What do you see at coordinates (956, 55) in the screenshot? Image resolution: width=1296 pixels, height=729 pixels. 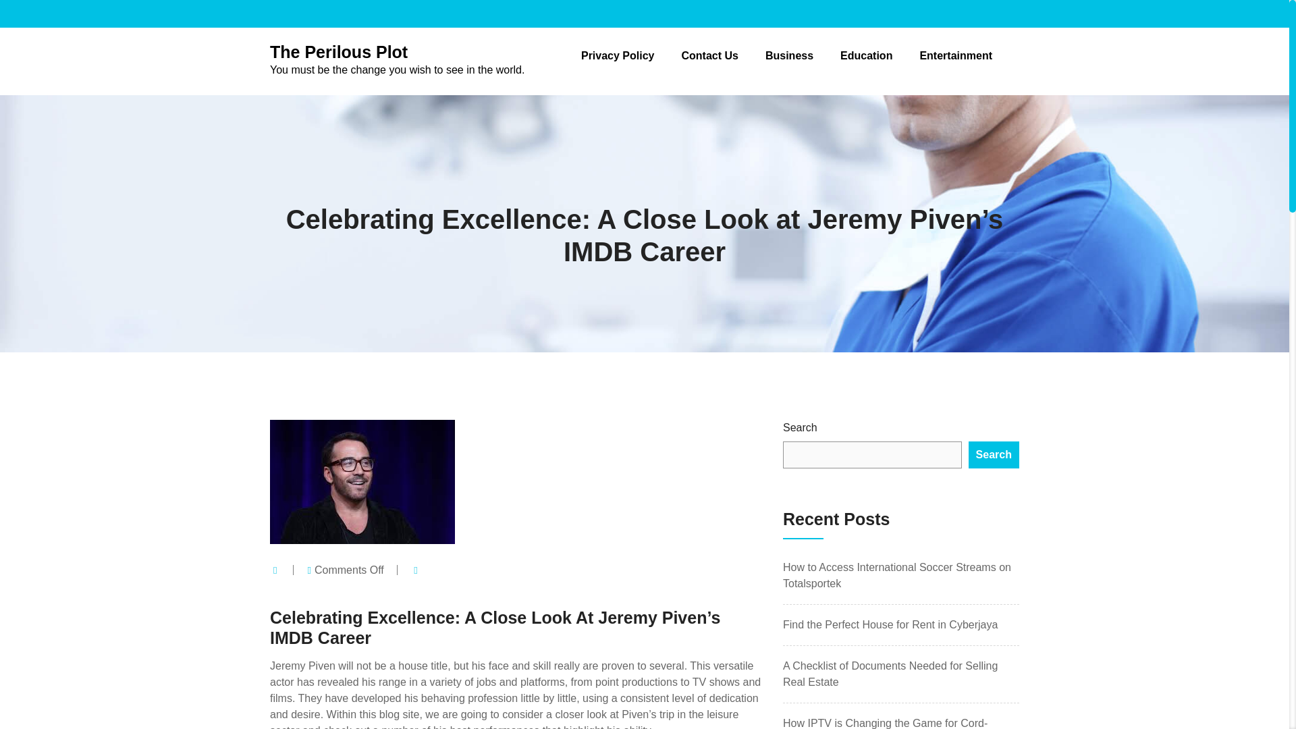 I see `Entertainment` at bounding box center [956, 55].